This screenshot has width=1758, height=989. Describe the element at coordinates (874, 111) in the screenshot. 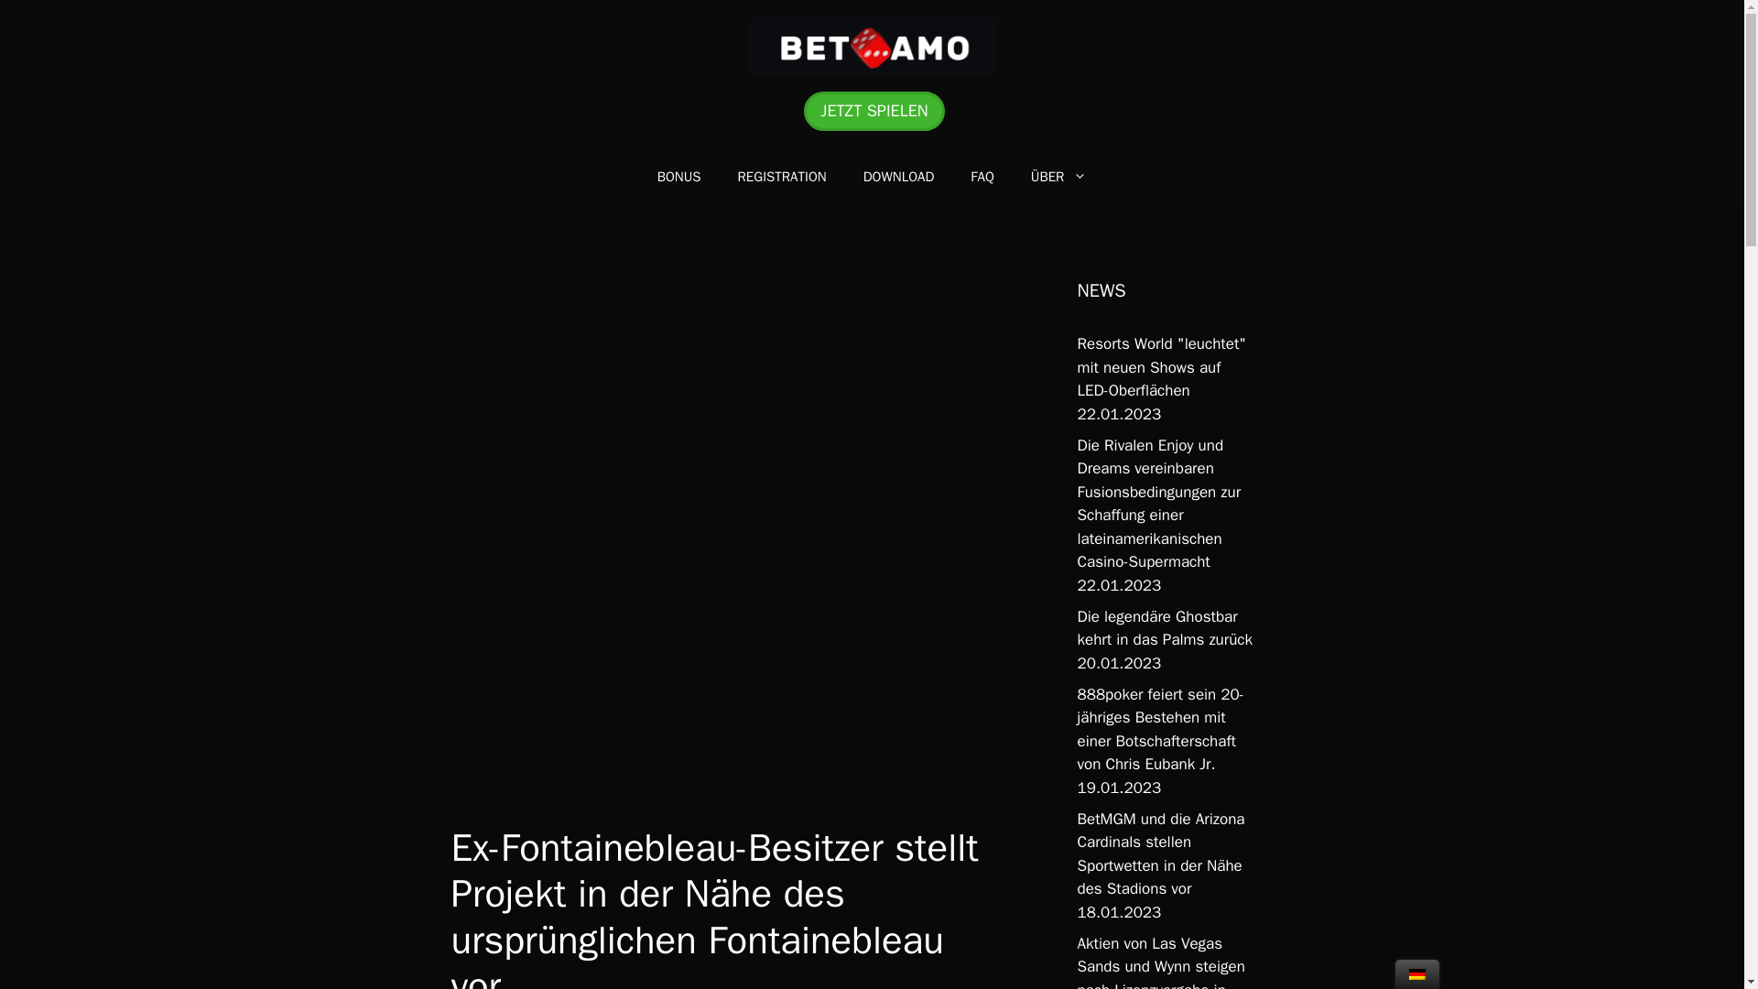

I see `JETZT SPIELEN` at that location.